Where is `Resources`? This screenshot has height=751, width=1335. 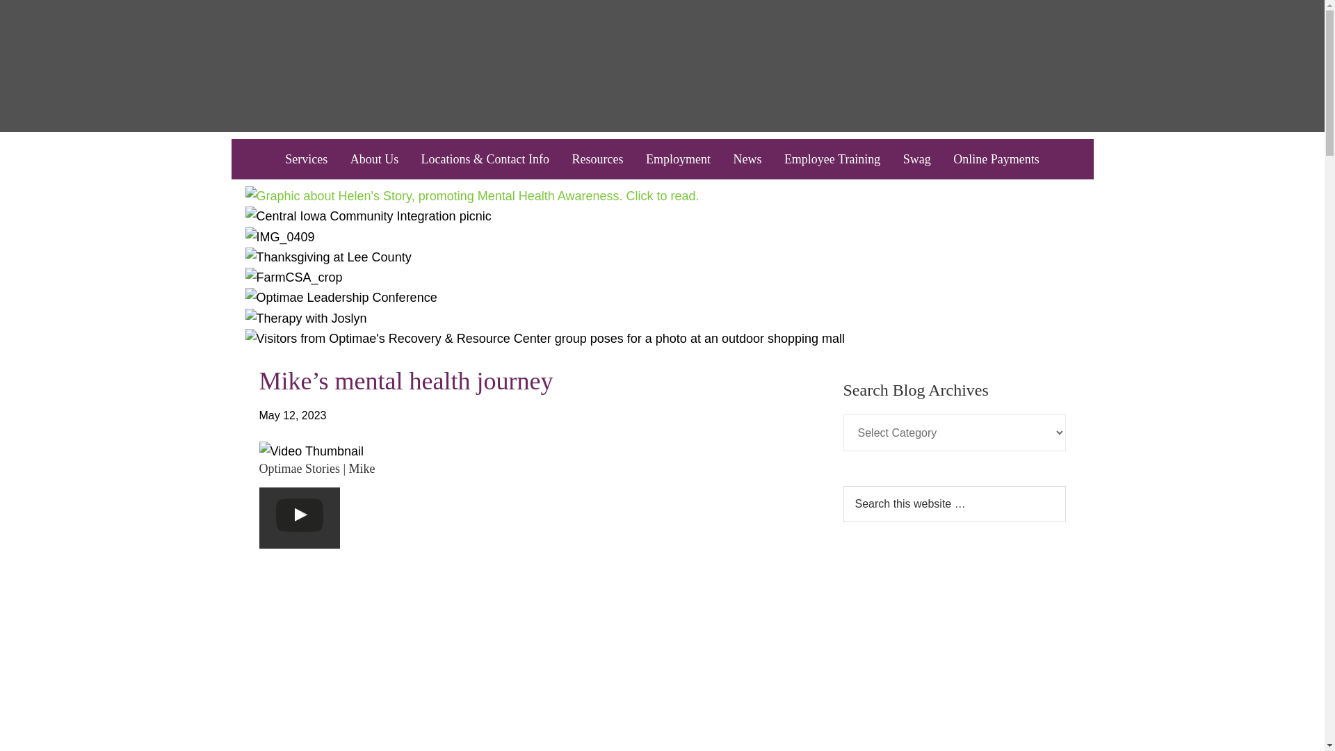 Resources is located at coordinates (597, 159).